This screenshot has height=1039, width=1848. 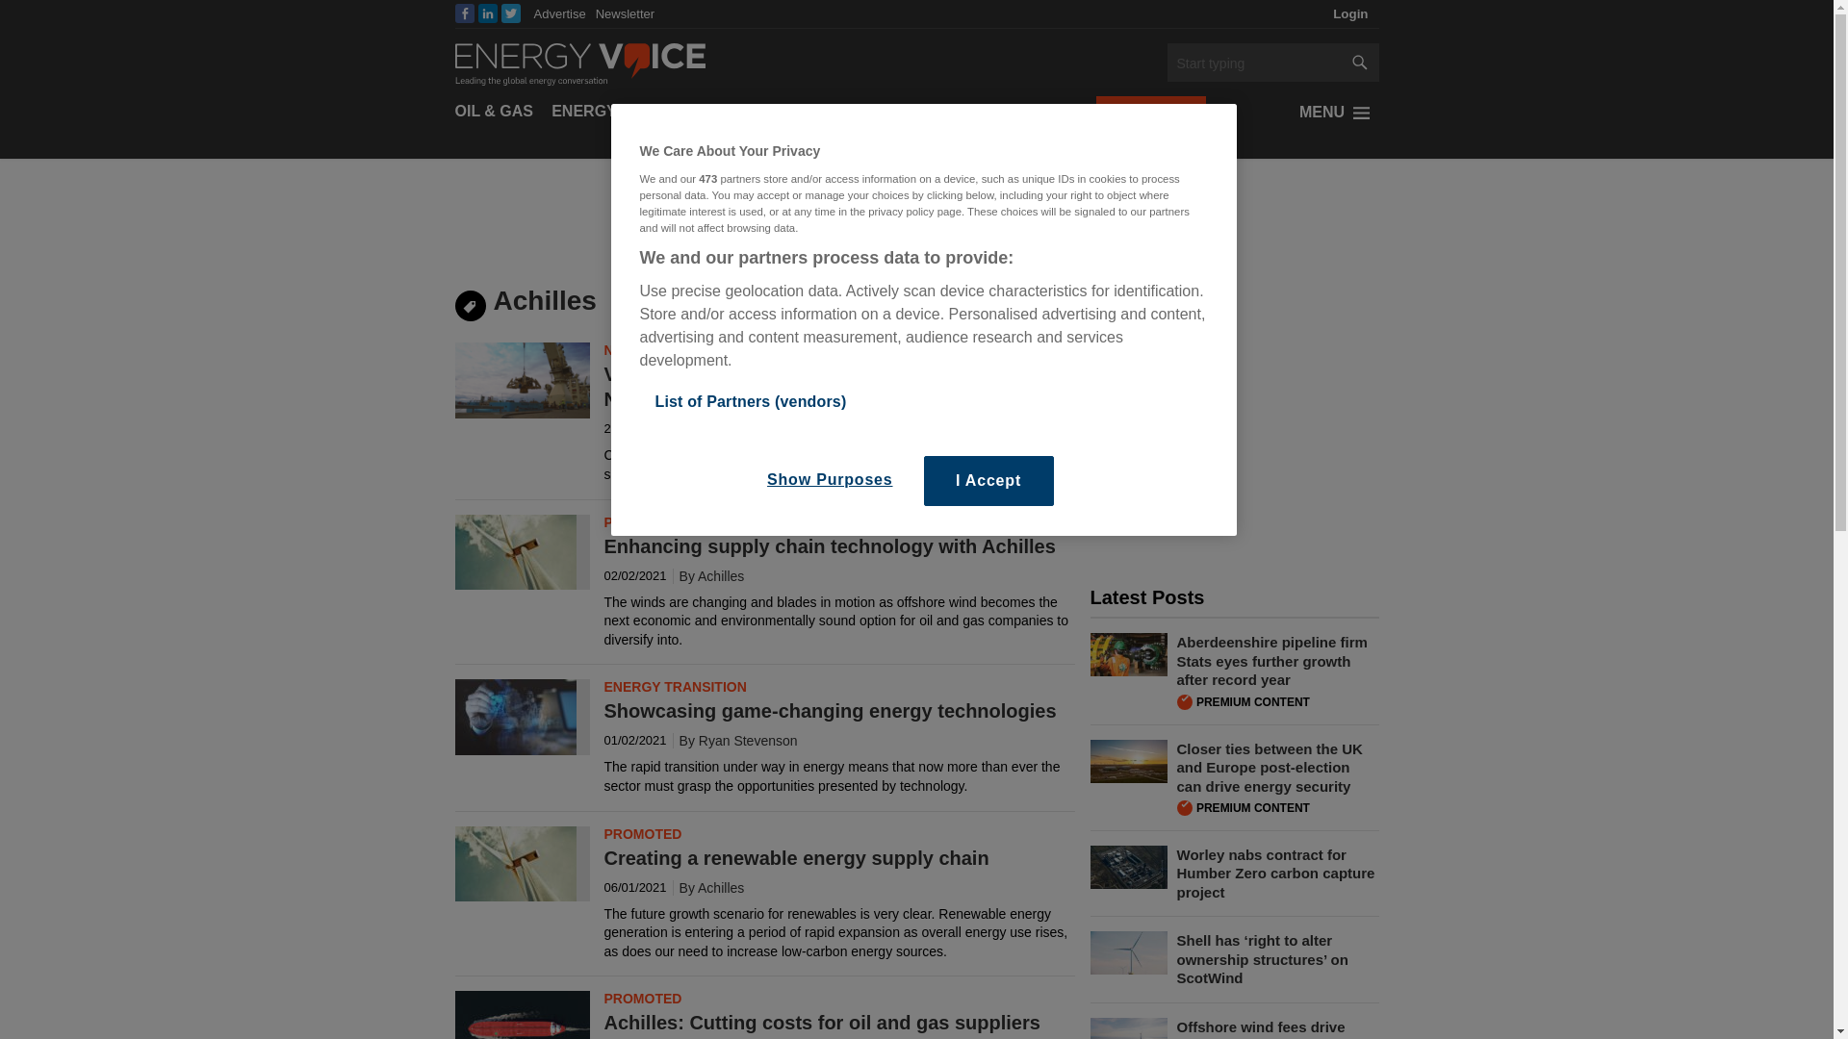 What do you see at coordinates (559, 13) in the screenshot?
I see `Advertise` at bounding box center [559, 13].